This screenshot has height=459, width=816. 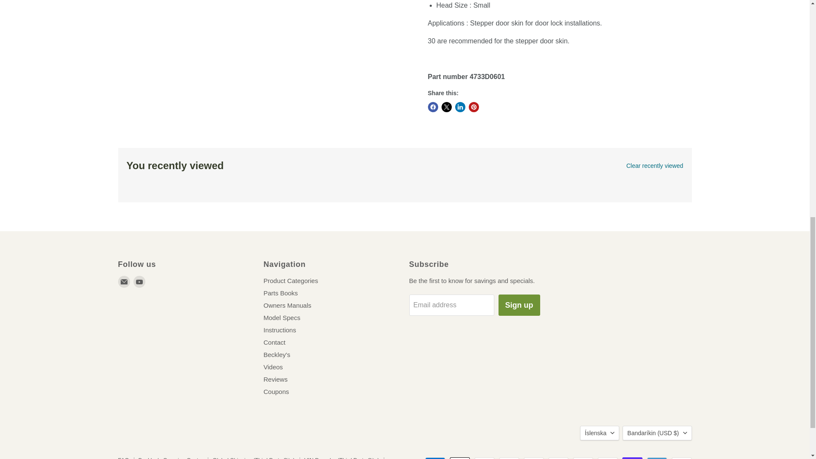 What do you see at coordinates (435, 458) in the screenshot?
I see `American Express` at bounding box center [435, 458].